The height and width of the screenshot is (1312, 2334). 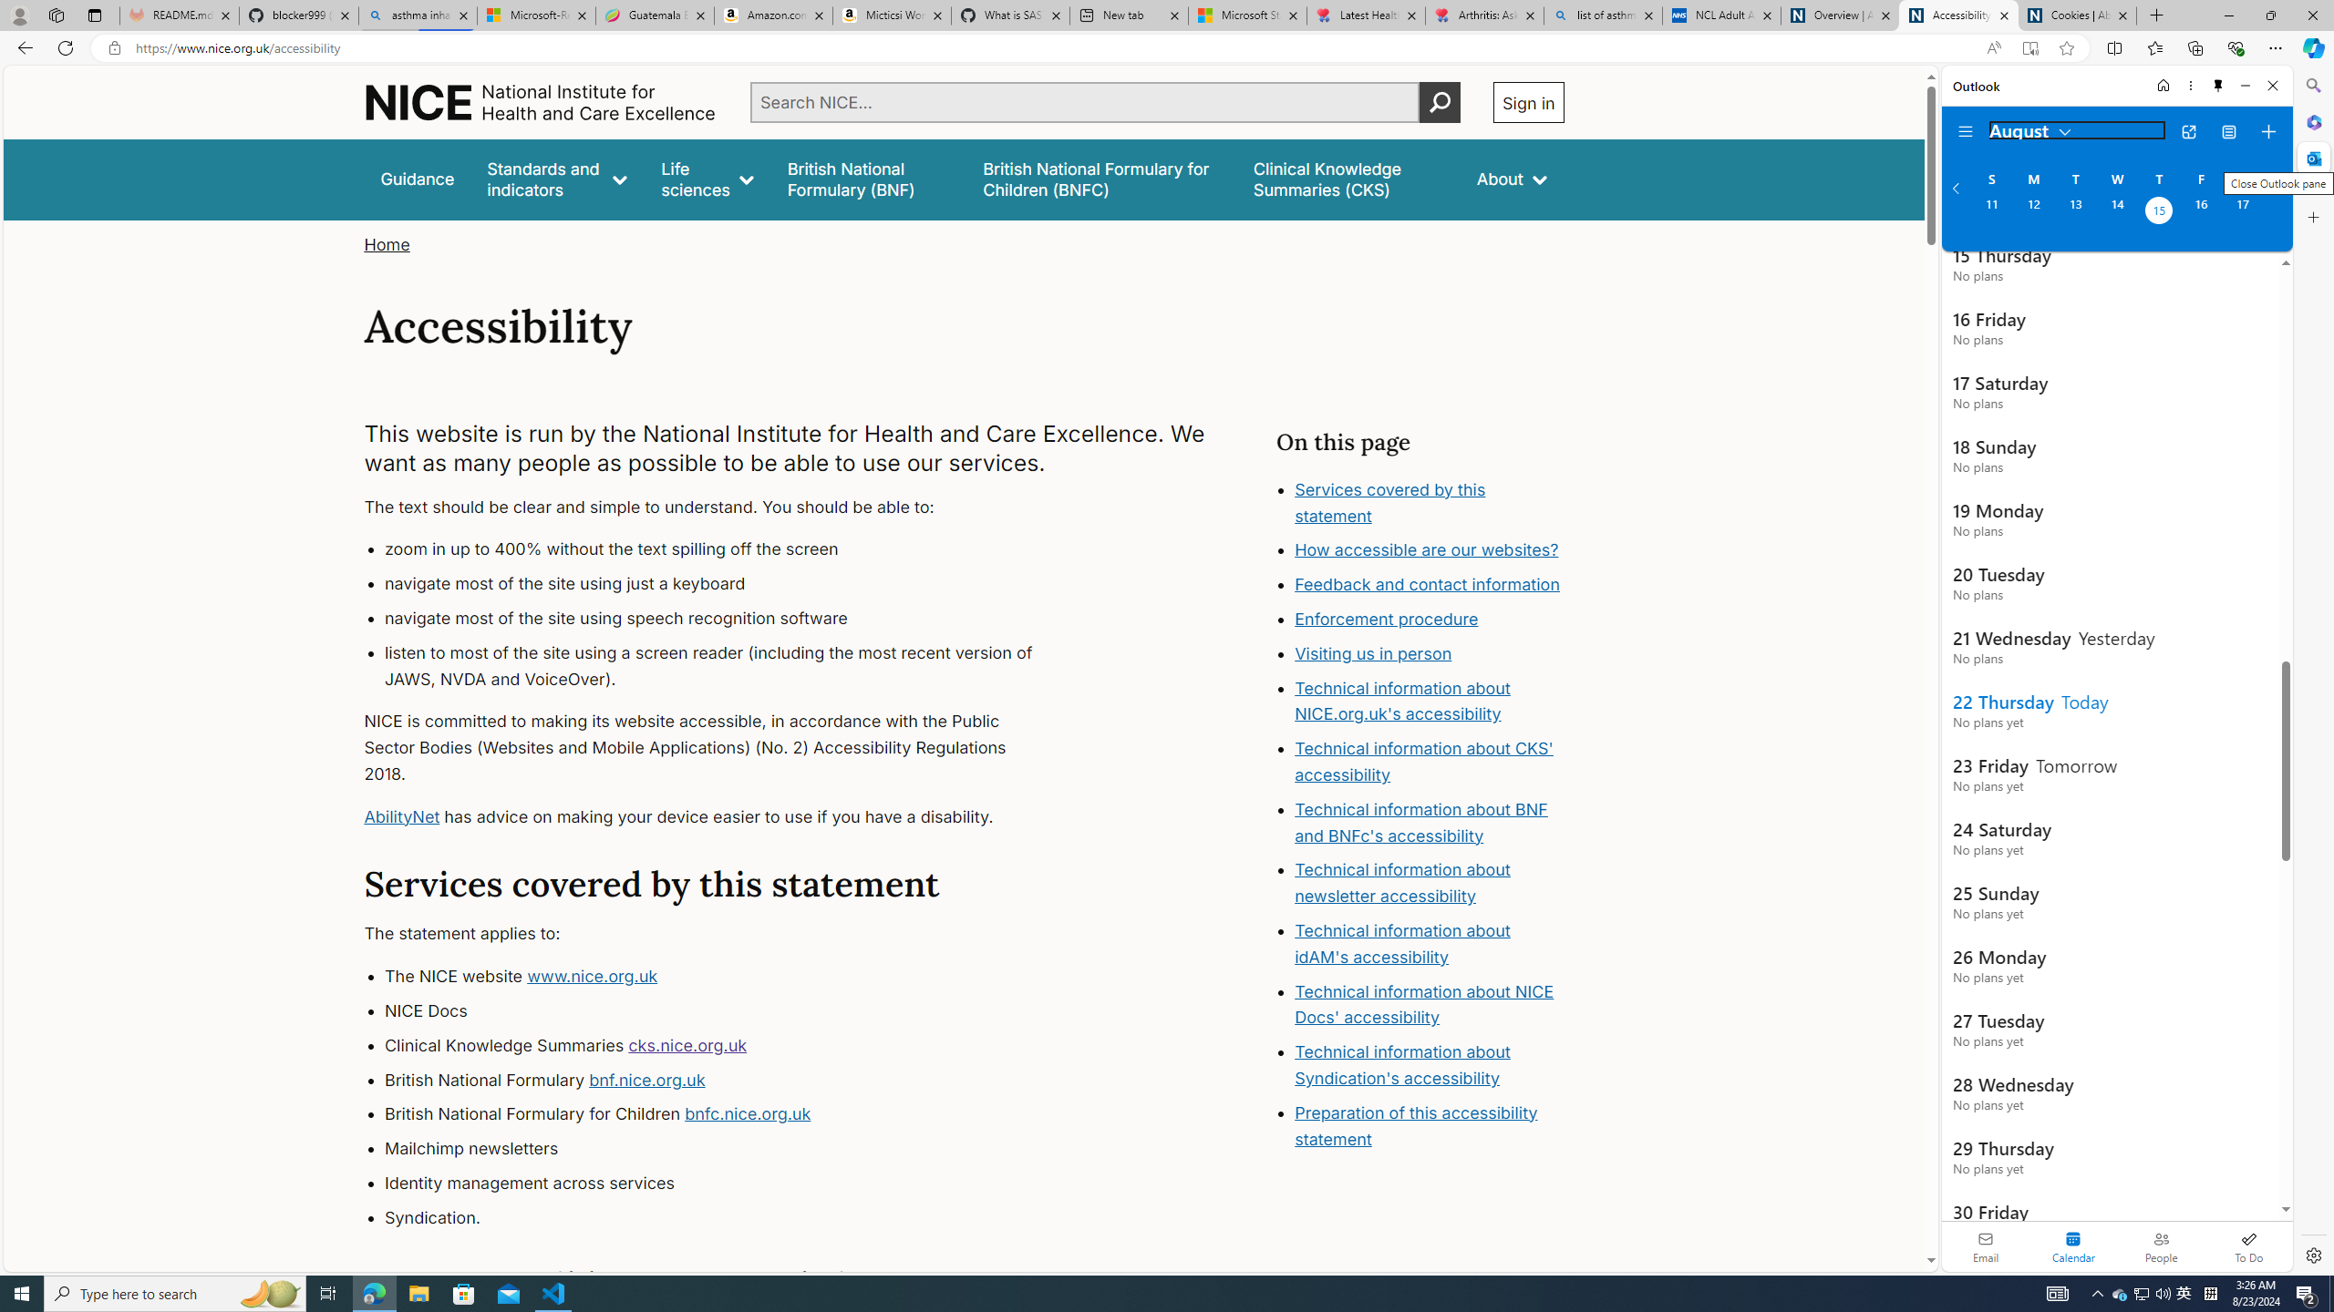 I want to click on People, so click(x=2161, y=1246).